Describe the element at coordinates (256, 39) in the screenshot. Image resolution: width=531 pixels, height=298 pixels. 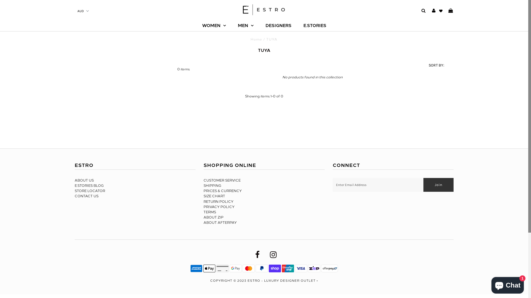
I see `Home` at that location.